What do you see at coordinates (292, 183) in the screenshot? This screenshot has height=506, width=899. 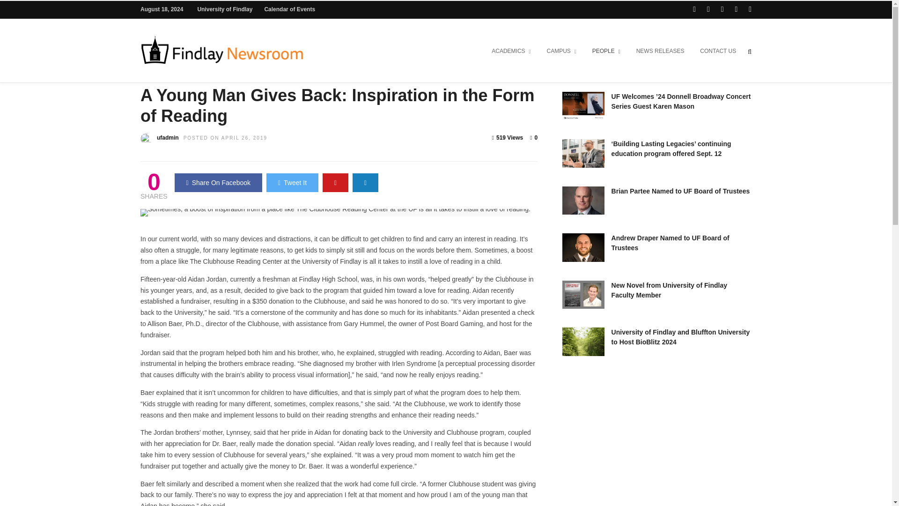 I see `Share On Twitter` at bounding box center [292, 183].